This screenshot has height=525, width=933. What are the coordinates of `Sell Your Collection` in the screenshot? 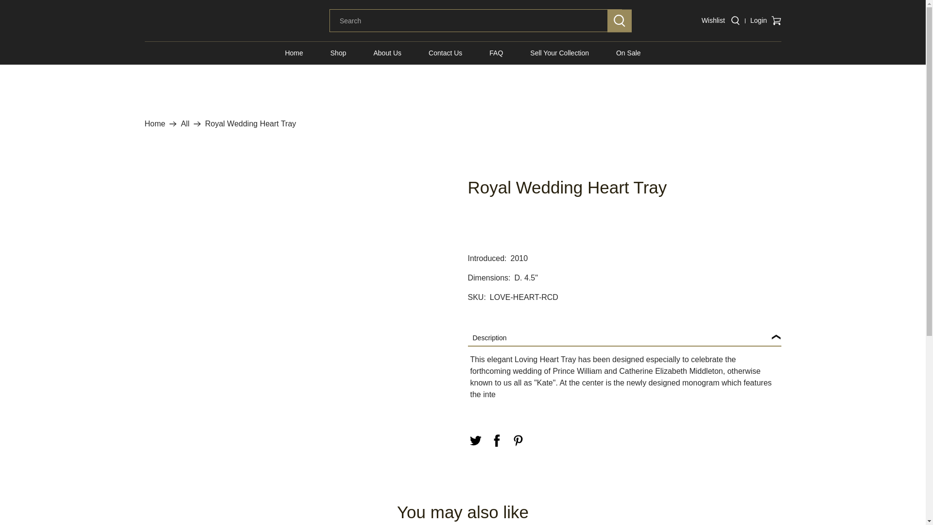 It's located at (560, 52).